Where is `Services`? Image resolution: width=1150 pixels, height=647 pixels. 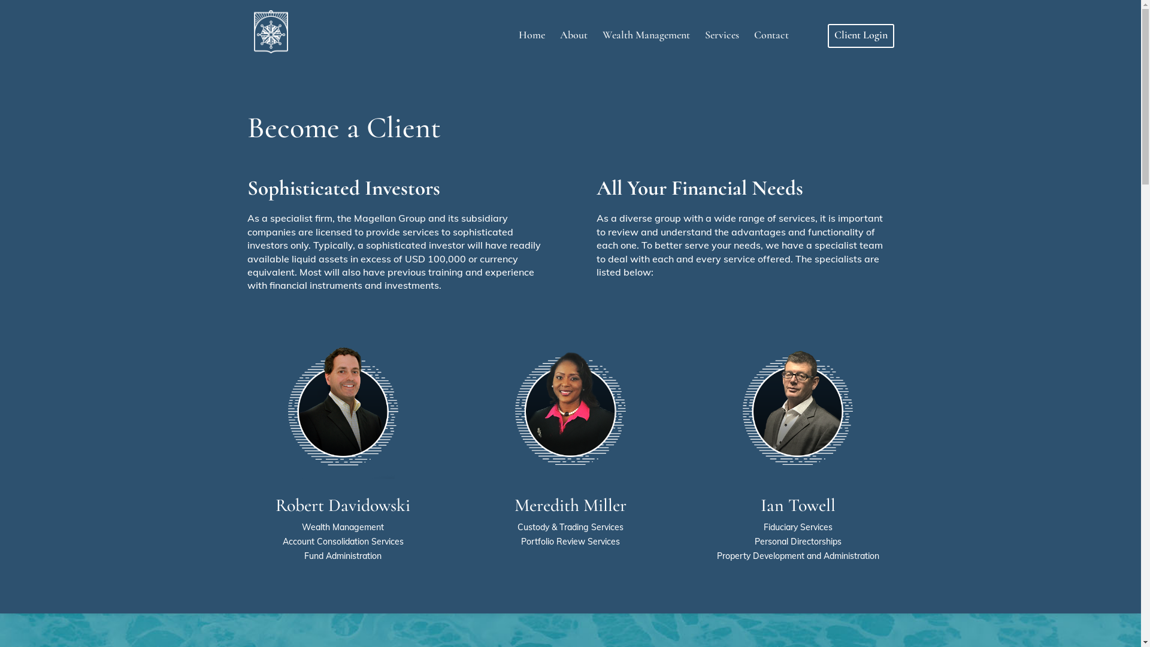
Services is located at coordinates (721, 47).